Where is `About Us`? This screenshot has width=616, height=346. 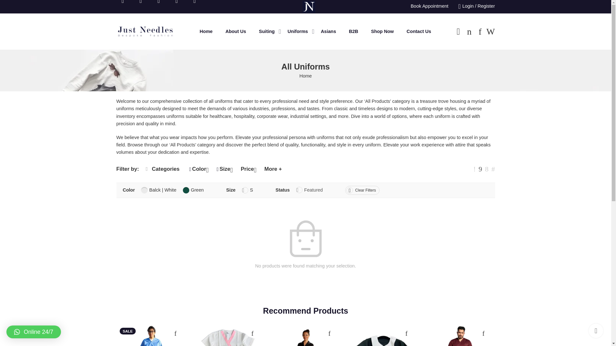 About Us is located at coordinates (235, 31).